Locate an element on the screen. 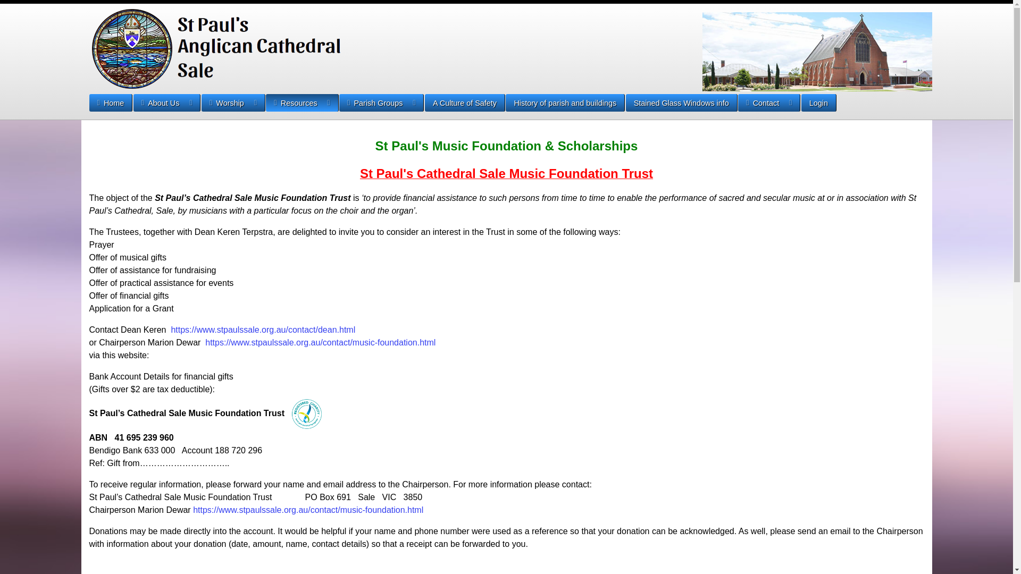  Parish Groups is located at coordinates (381, 103).